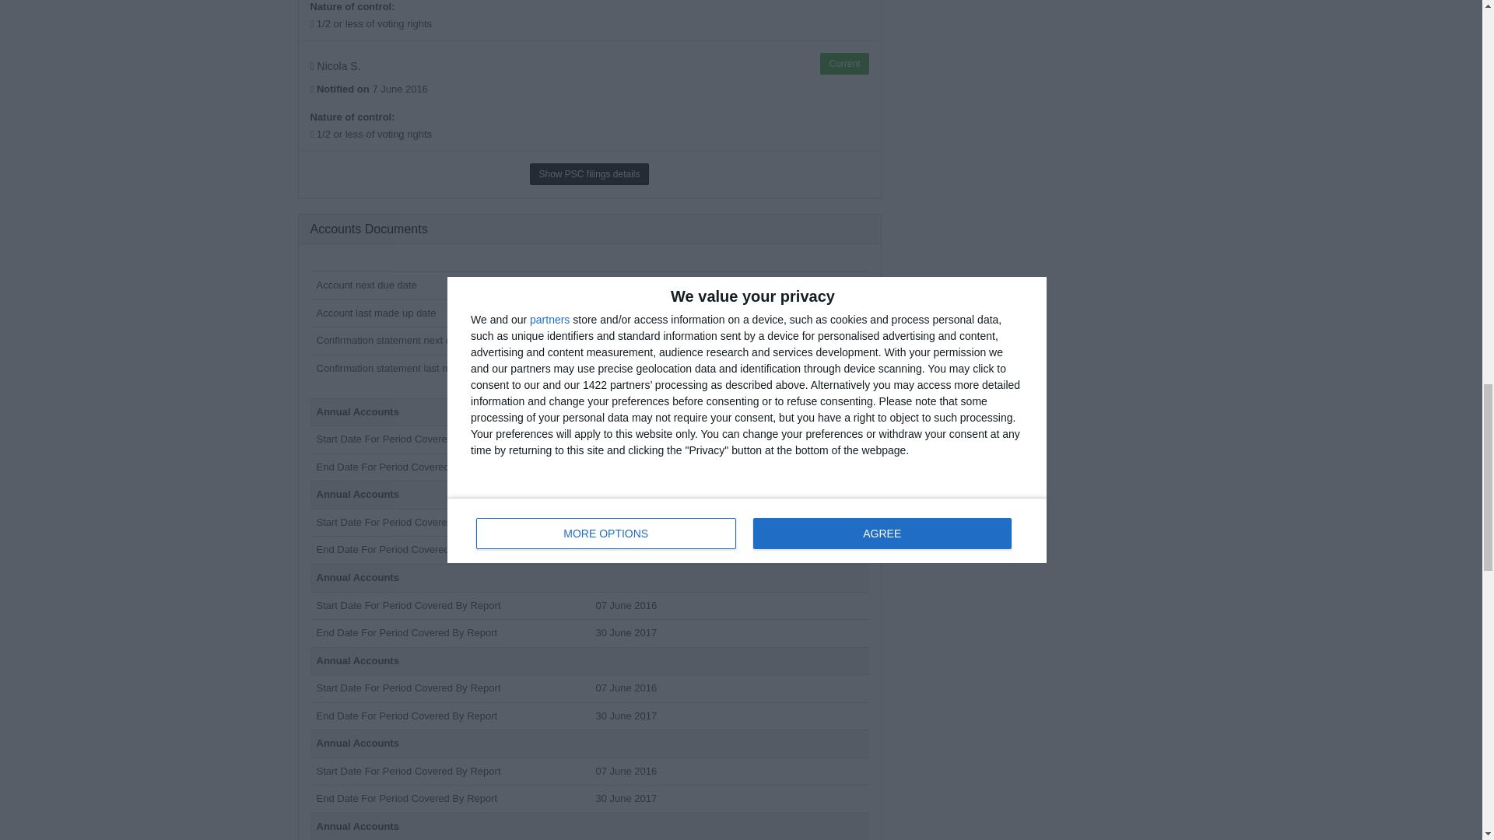 The height and width of the screenshot is (840, 1494). Describe the element at coordinates (843, 64) in the screenshot. I see `Current` at that location.